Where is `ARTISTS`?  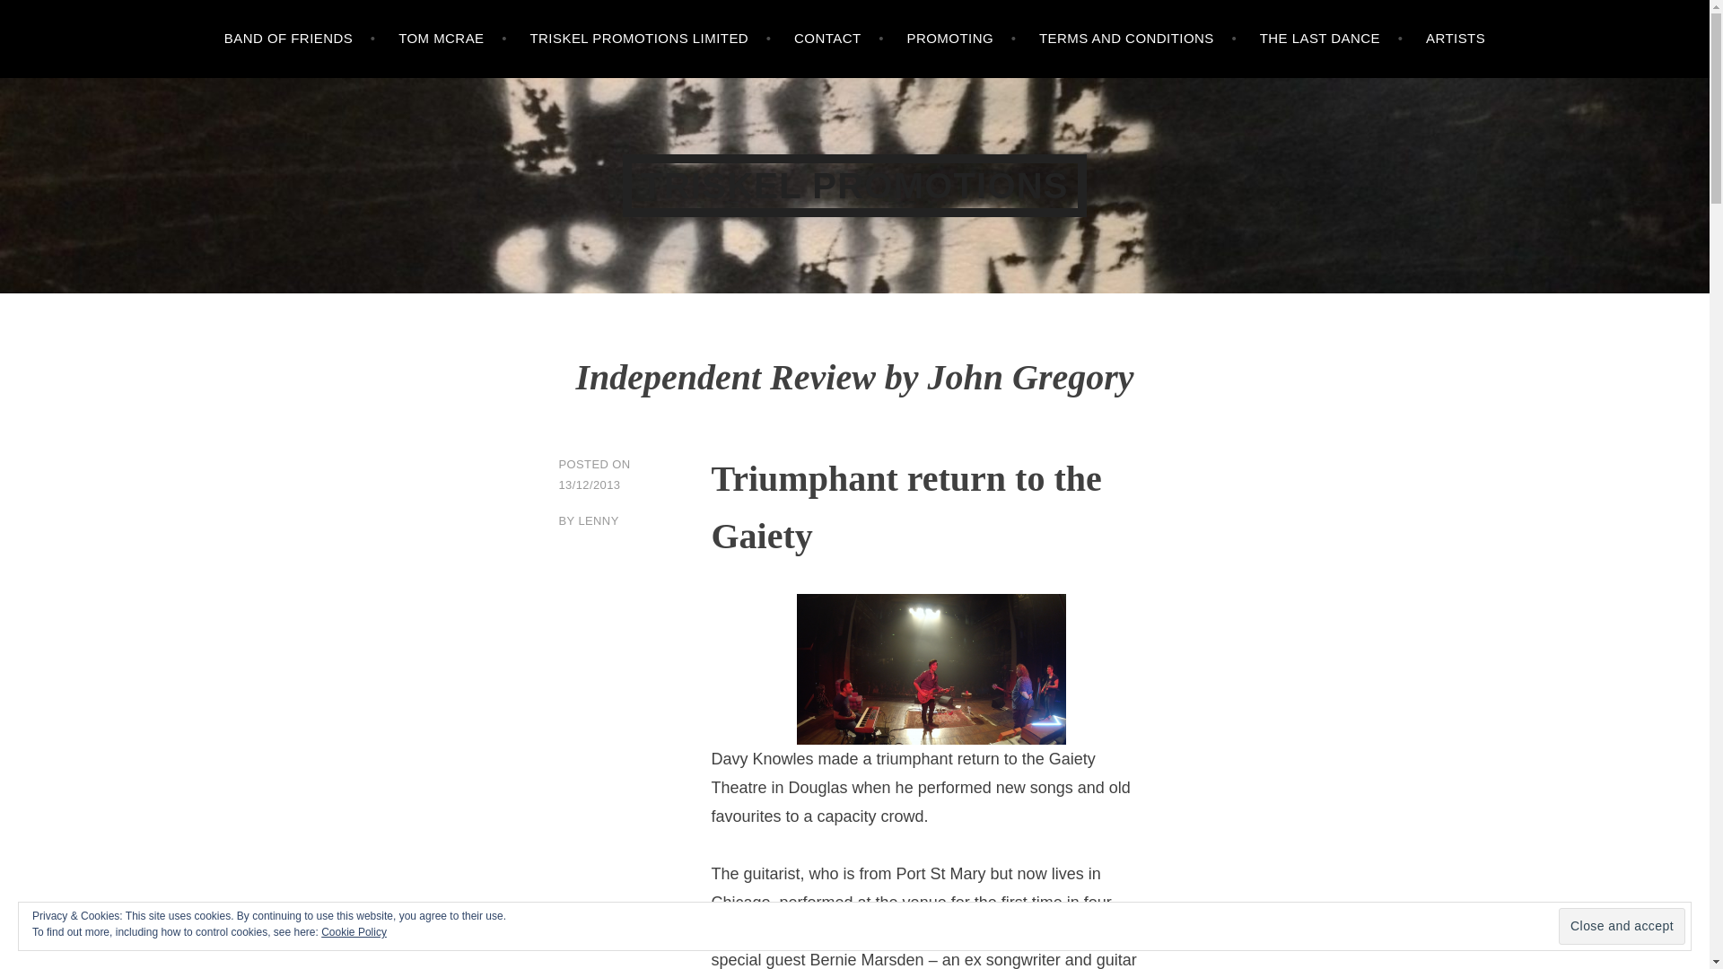
ARTISTS is located at coordinates (1456, 39).